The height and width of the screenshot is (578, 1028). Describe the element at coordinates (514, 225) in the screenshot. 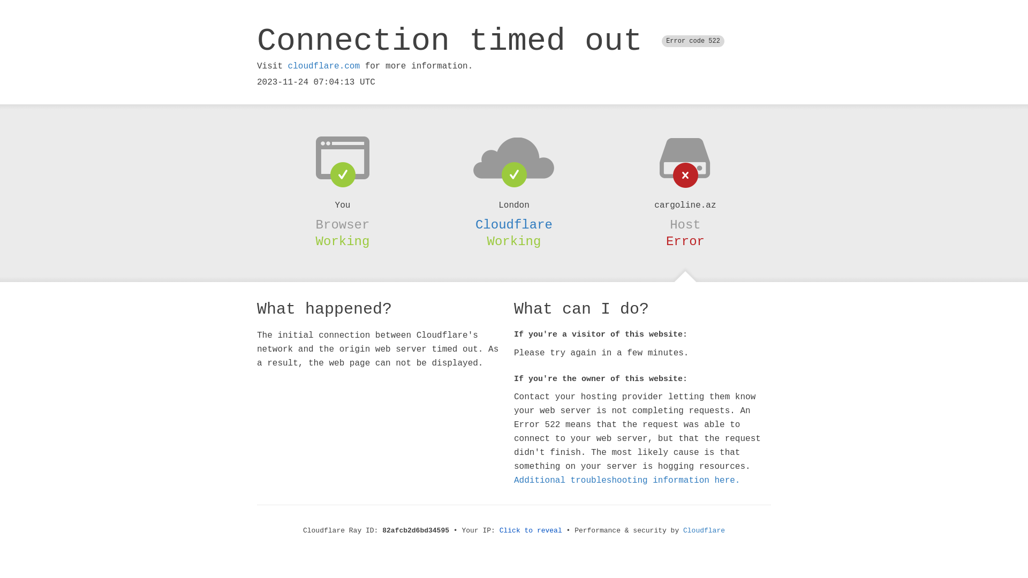

I see `Cloudflare` at that location.